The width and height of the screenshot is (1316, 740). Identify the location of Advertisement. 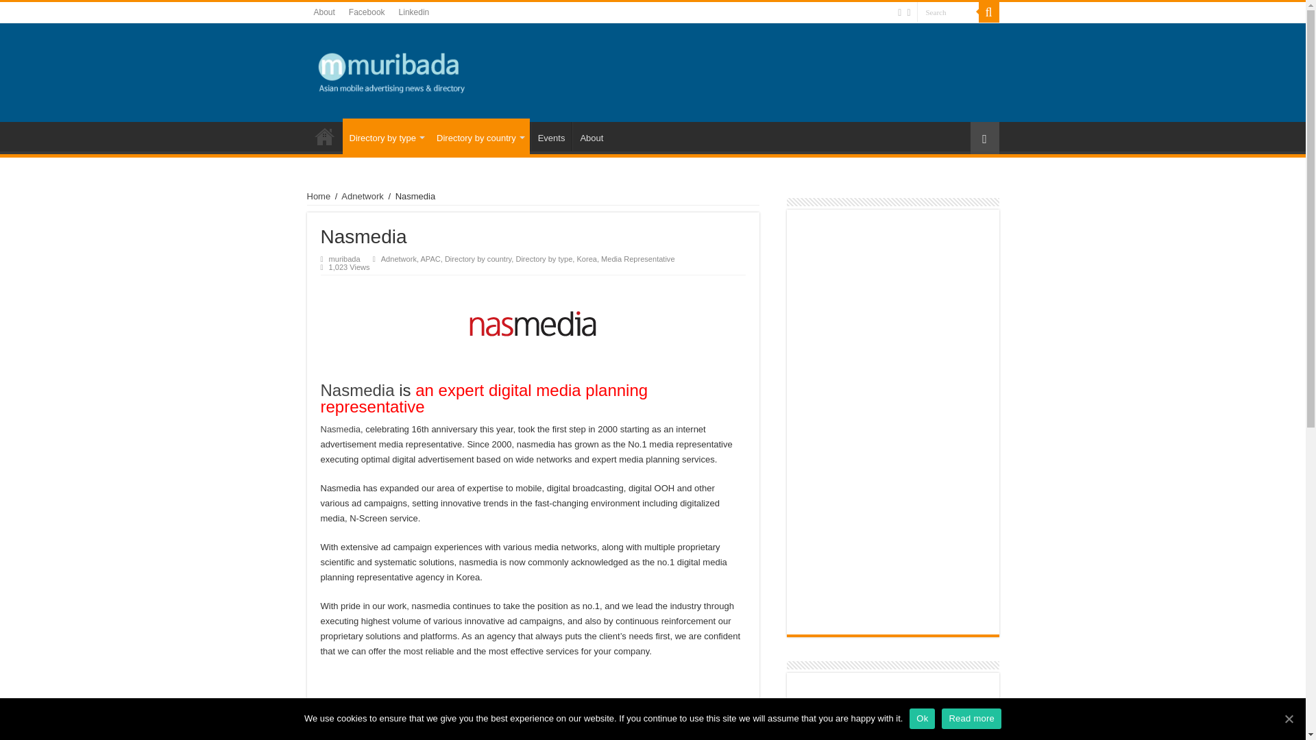
(878, 71).